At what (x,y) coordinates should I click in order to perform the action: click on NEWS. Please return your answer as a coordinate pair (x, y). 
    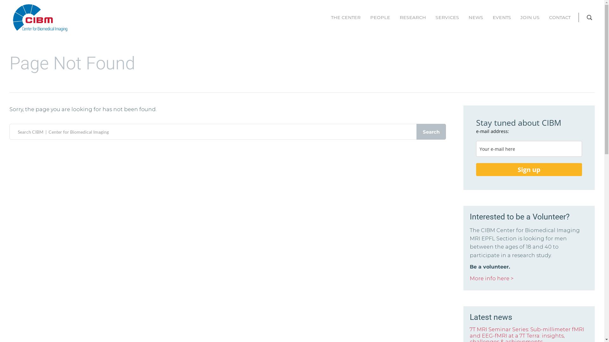
    Looking at the image, I should click on (476, 17).